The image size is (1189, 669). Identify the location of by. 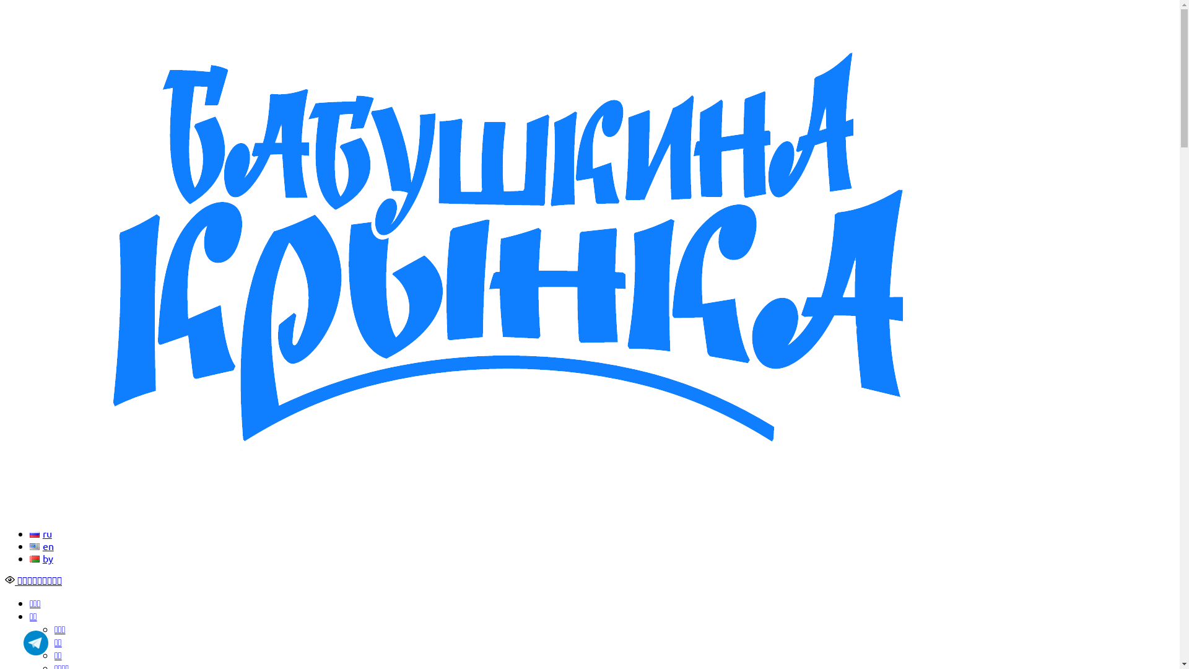
(41, 558).